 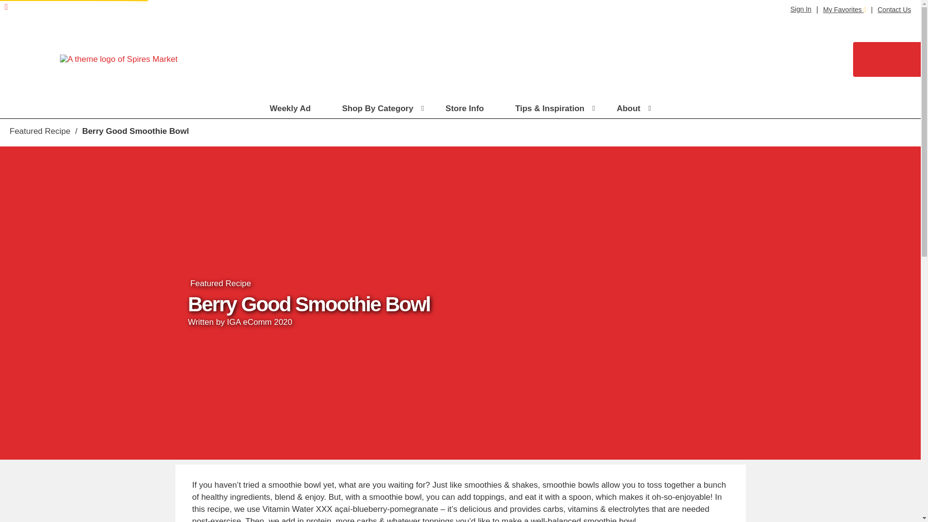 What do you see at coordinates (295, 109) in the screenshot?
I see `Weekly Ad` at bounding box center [295, 109].